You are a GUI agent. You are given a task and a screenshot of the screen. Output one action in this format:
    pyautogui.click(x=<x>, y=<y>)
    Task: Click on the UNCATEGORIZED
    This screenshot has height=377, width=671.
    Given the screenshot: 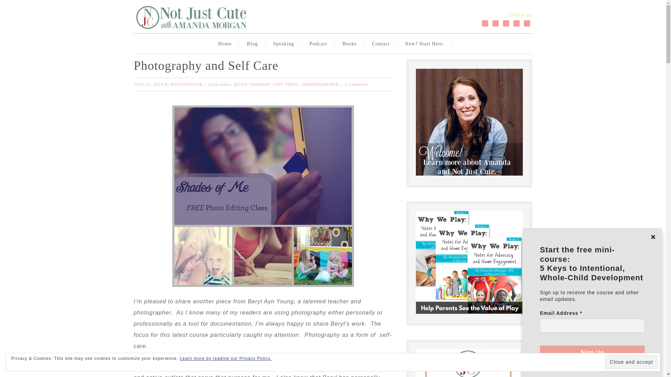 What is the action you would take?
    pyautogui.click(x=320, y=84)
    